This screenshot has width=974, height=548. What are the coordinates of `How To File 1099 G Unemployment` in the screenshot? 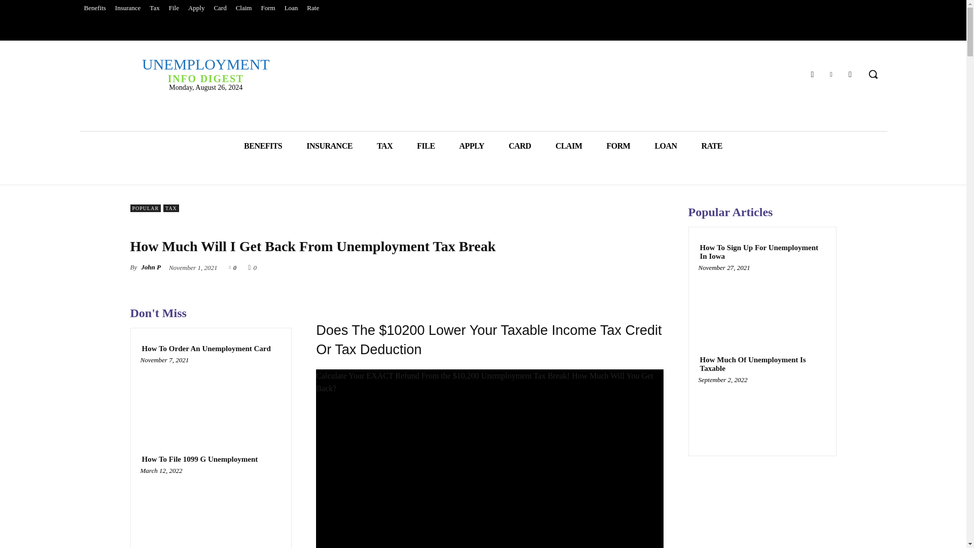 It's located at (199, 459).